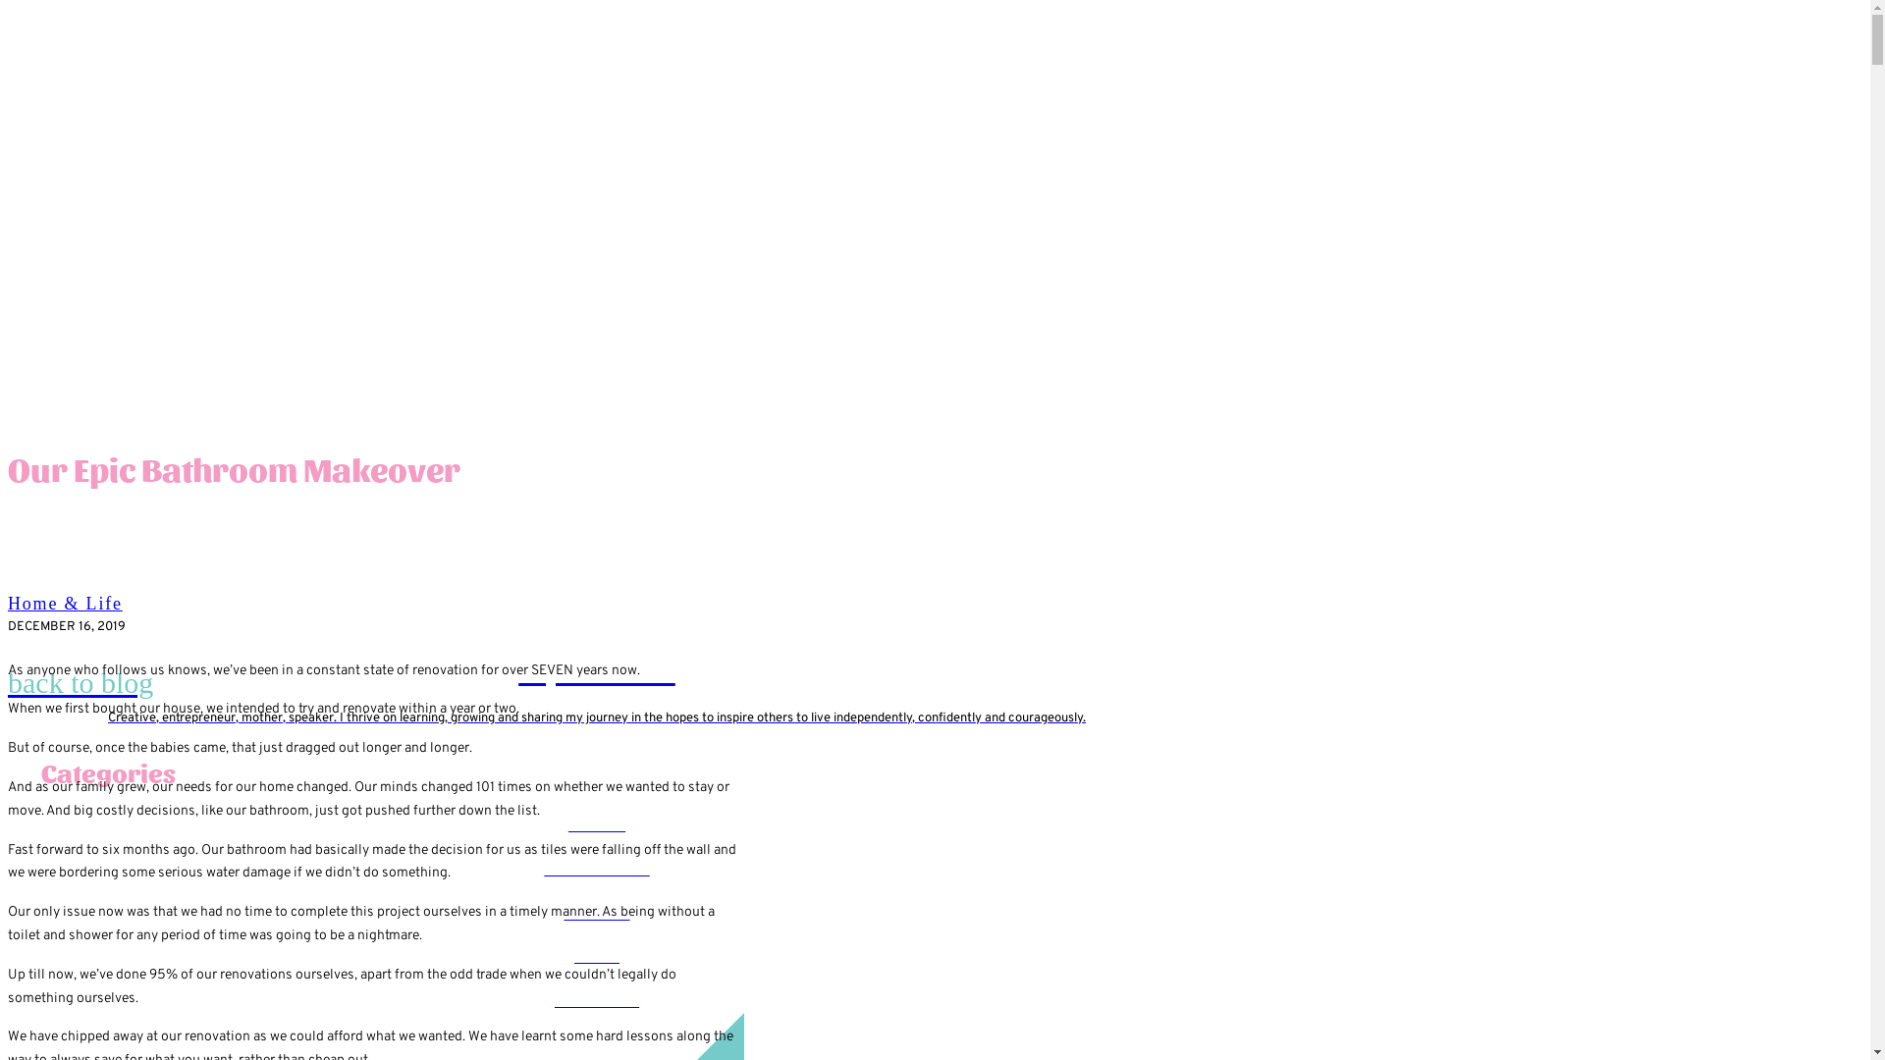 Image resolution: width=1885 pixels, height=1060 pixels. Describe the element at coordinates (597, 671) in the screenshot. I see `Hi, I'm olivia` at that location.